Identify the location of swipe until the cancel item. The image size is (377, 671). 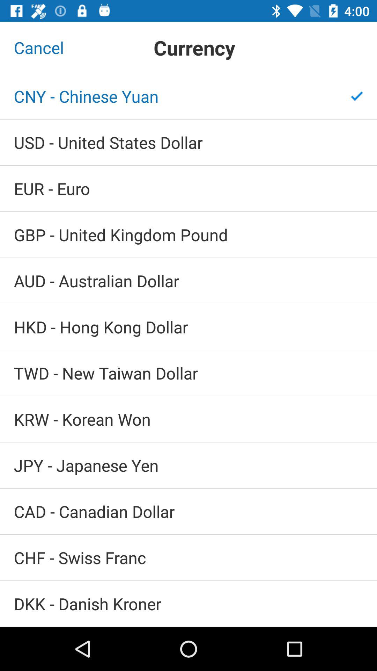
(39, 48).